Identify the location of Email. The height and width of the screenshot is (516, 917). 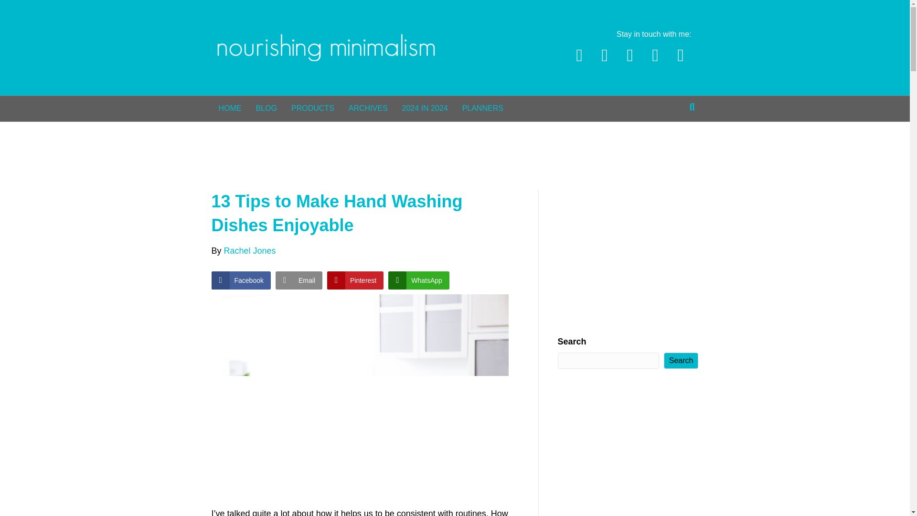
(299, 280).